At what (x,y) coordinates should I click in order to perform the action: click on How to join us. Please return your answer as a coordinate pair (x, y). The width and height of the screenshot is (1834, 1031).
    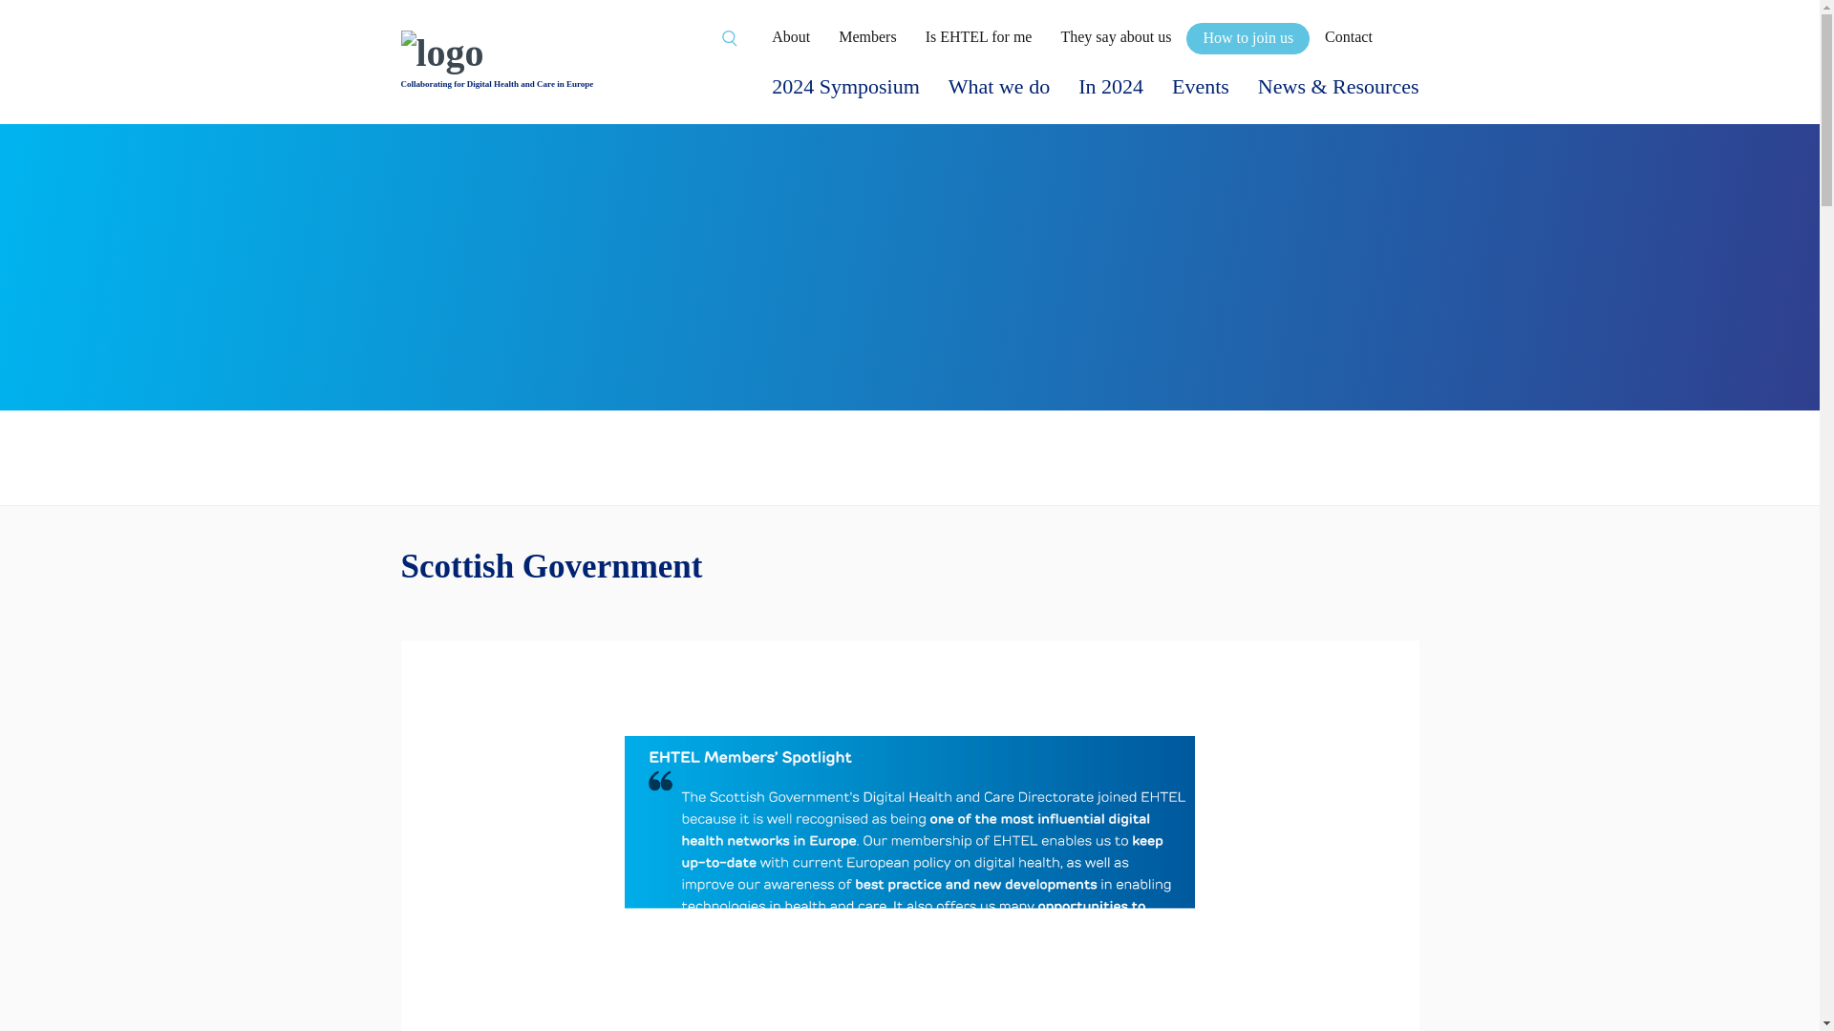
    Looking at the image, I should click on (1248, 38).